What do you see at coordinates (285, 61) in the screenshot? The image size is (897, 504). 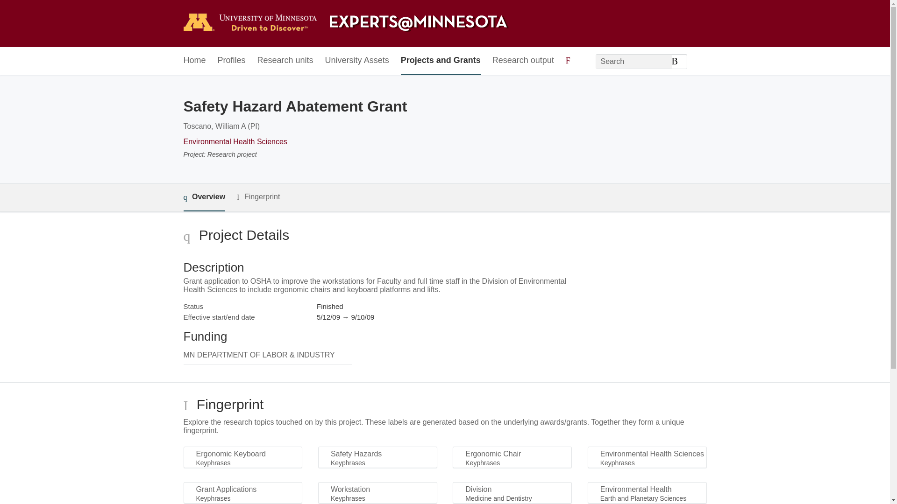 I see `Research units` at bounding box center [285, 61].